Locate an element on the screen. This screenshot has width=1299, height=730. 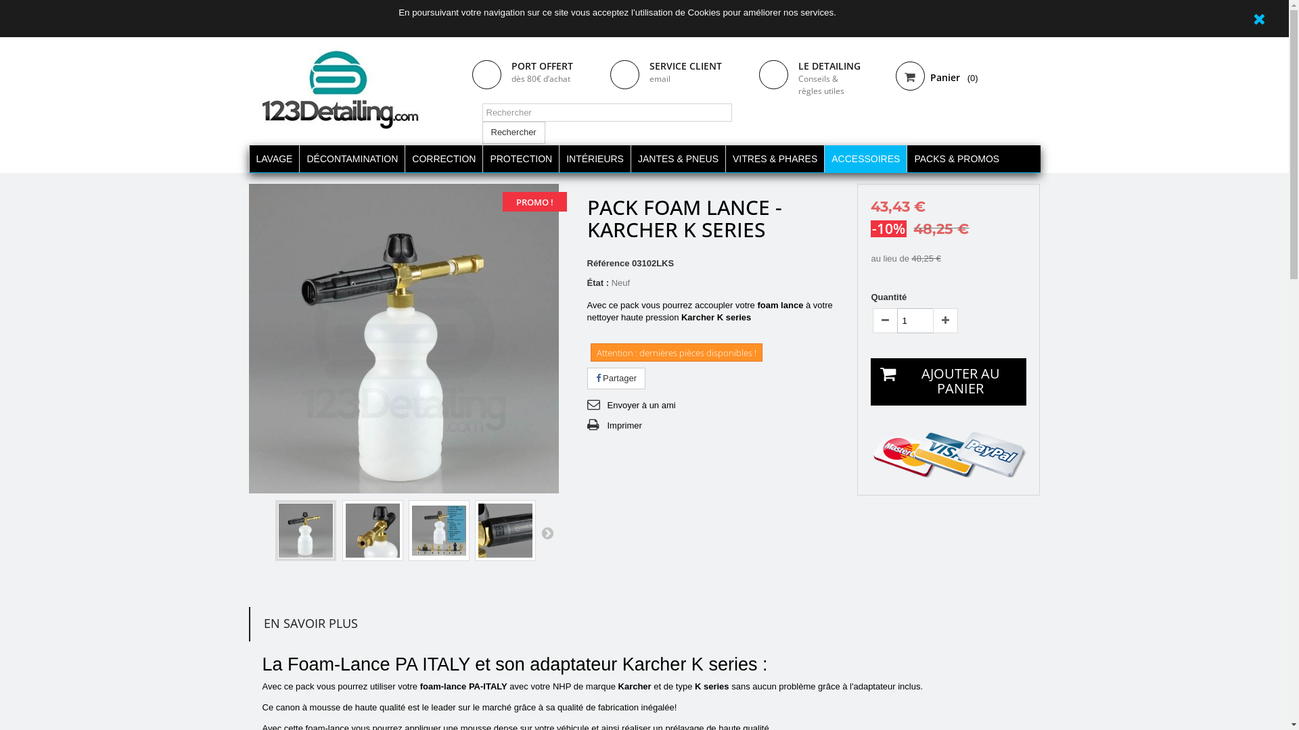
AJOUTER AU PANIER is located at coordinates (949, 382).